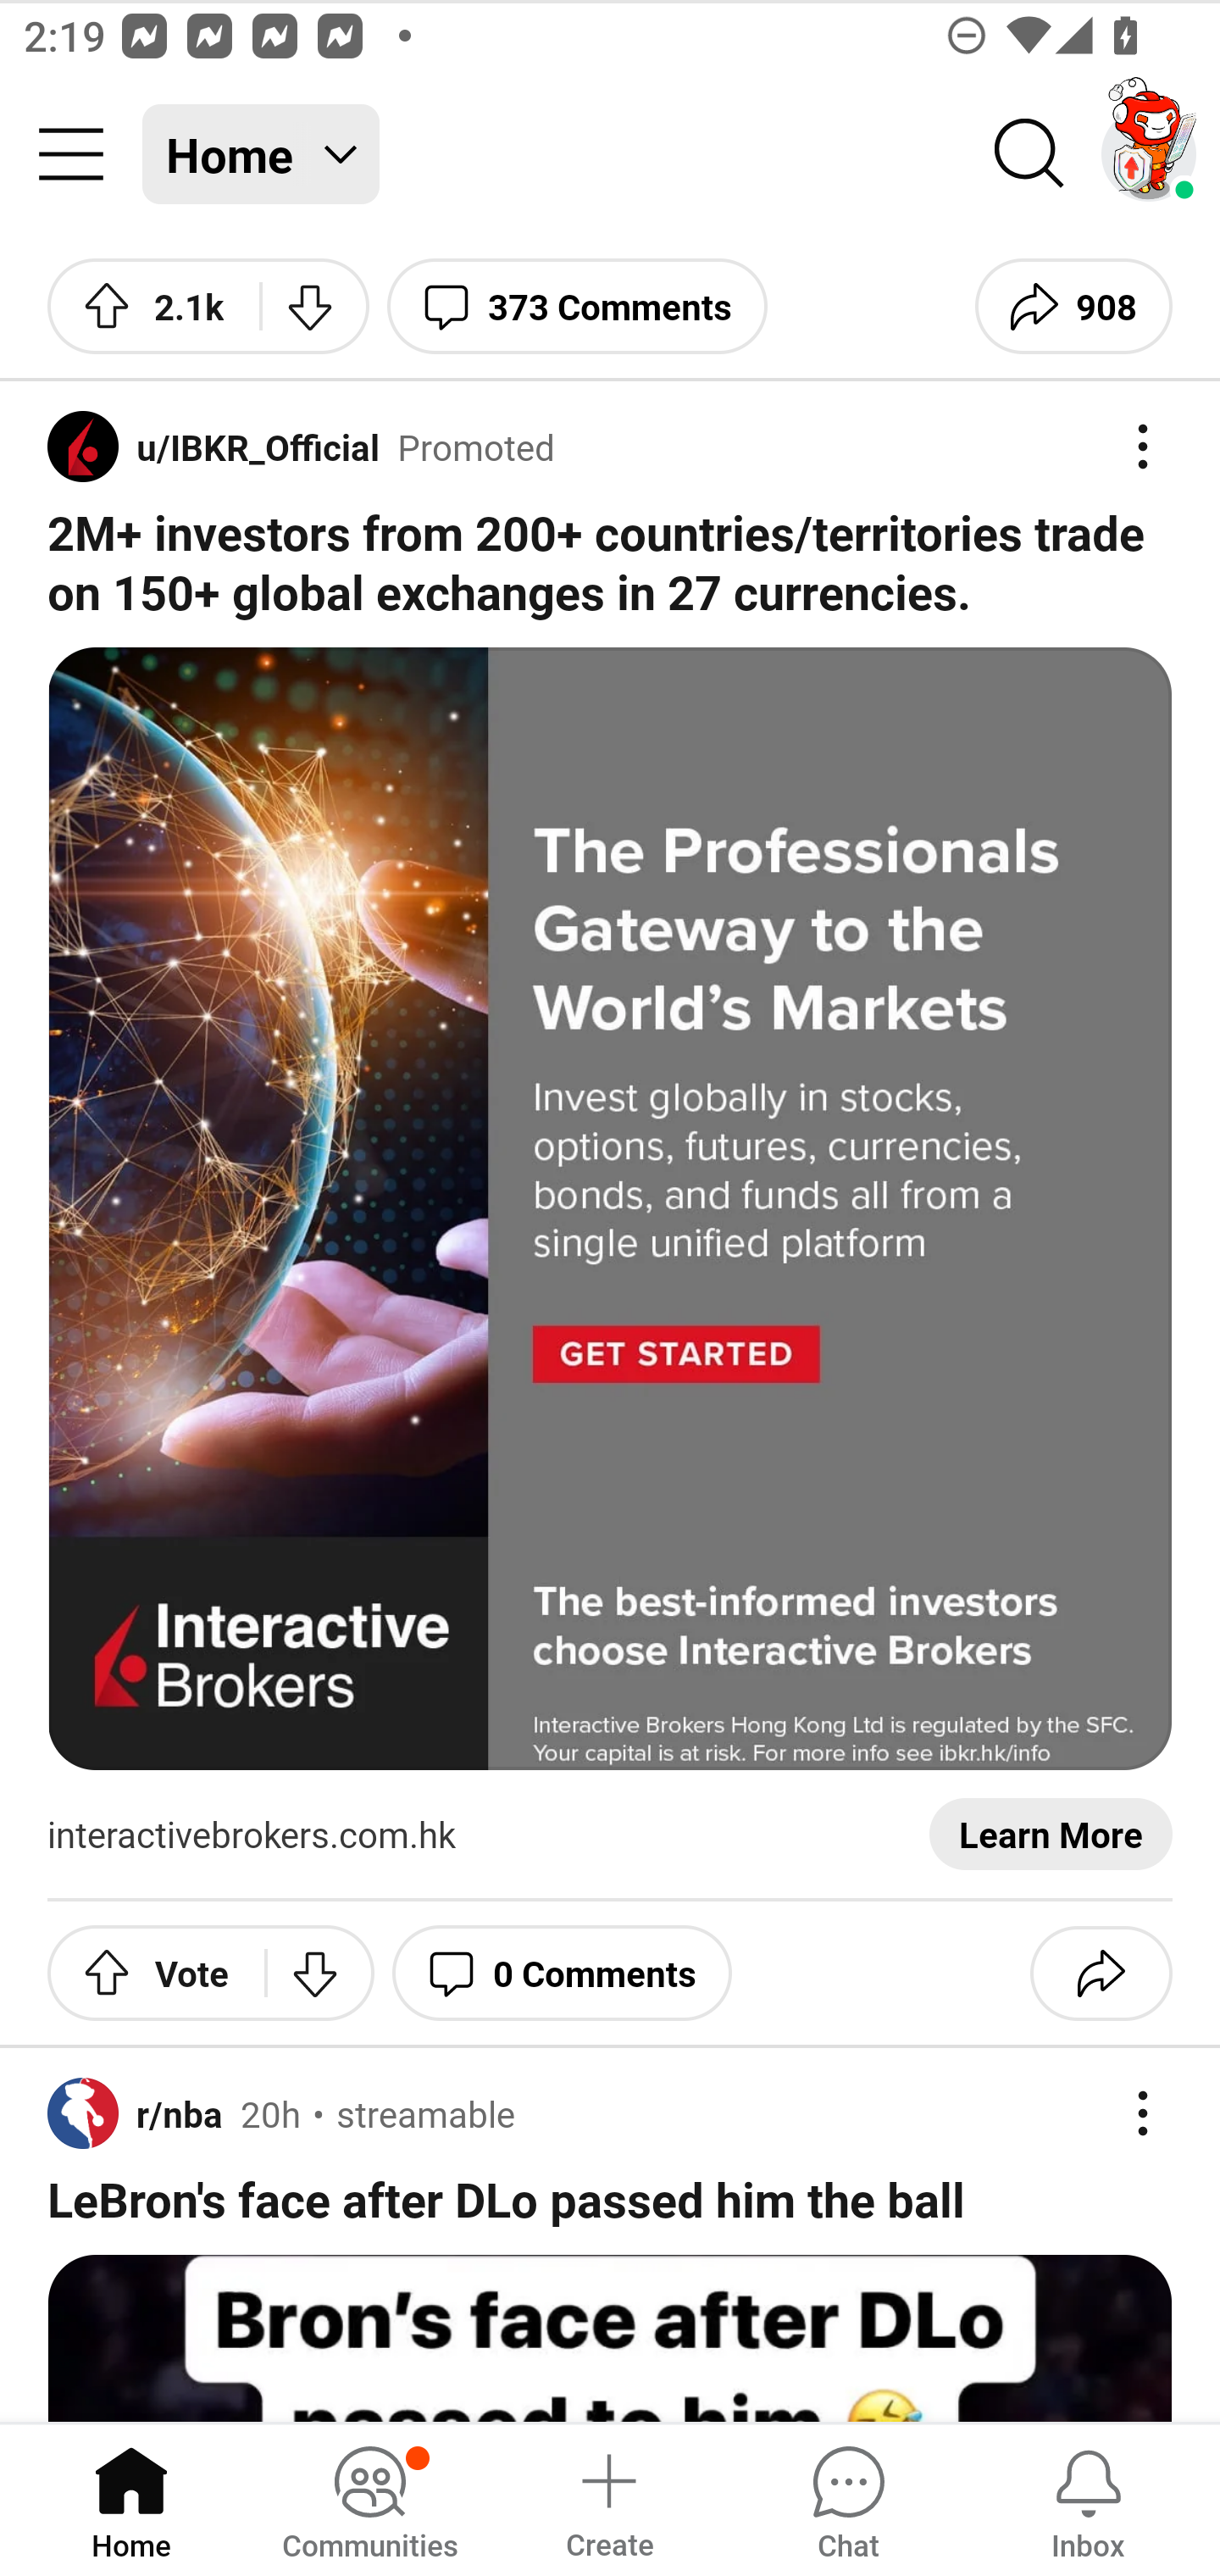  I want to click on Home, so click(131, 2498).